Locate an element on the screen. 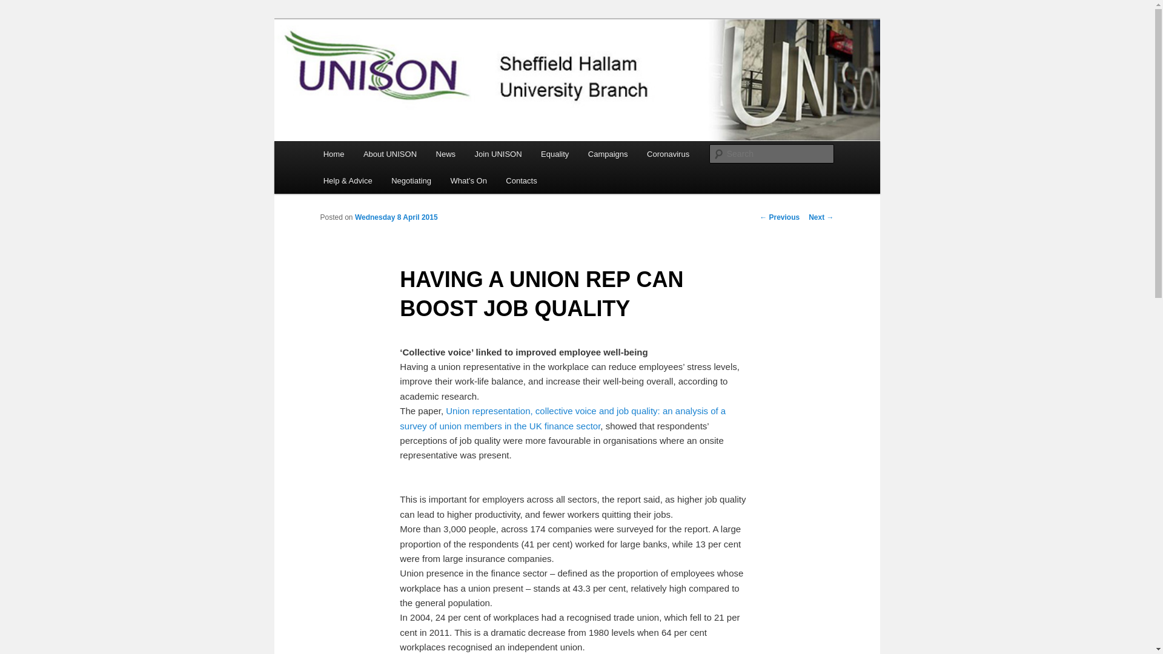 The width and height of the screenshot is (1163, 654). Search is located at coordinates (19, 7).